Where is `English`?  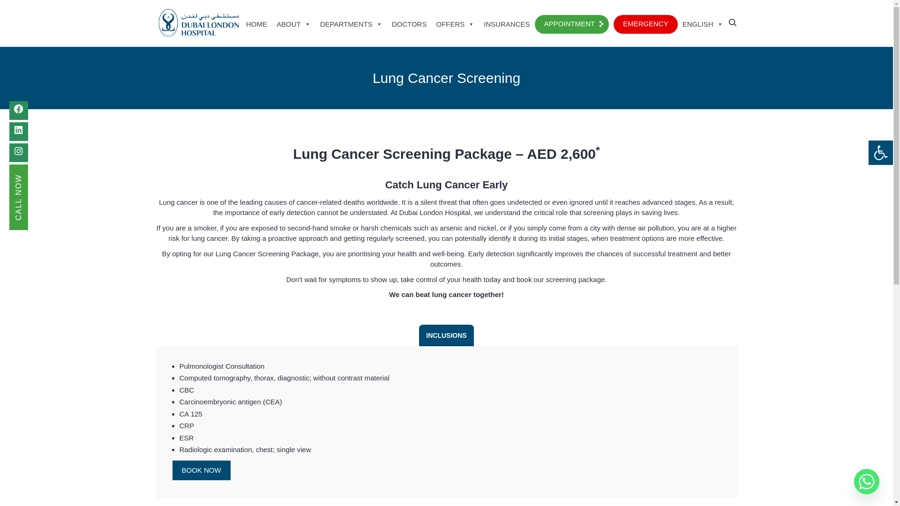
English is located at coordinates (703, 24).